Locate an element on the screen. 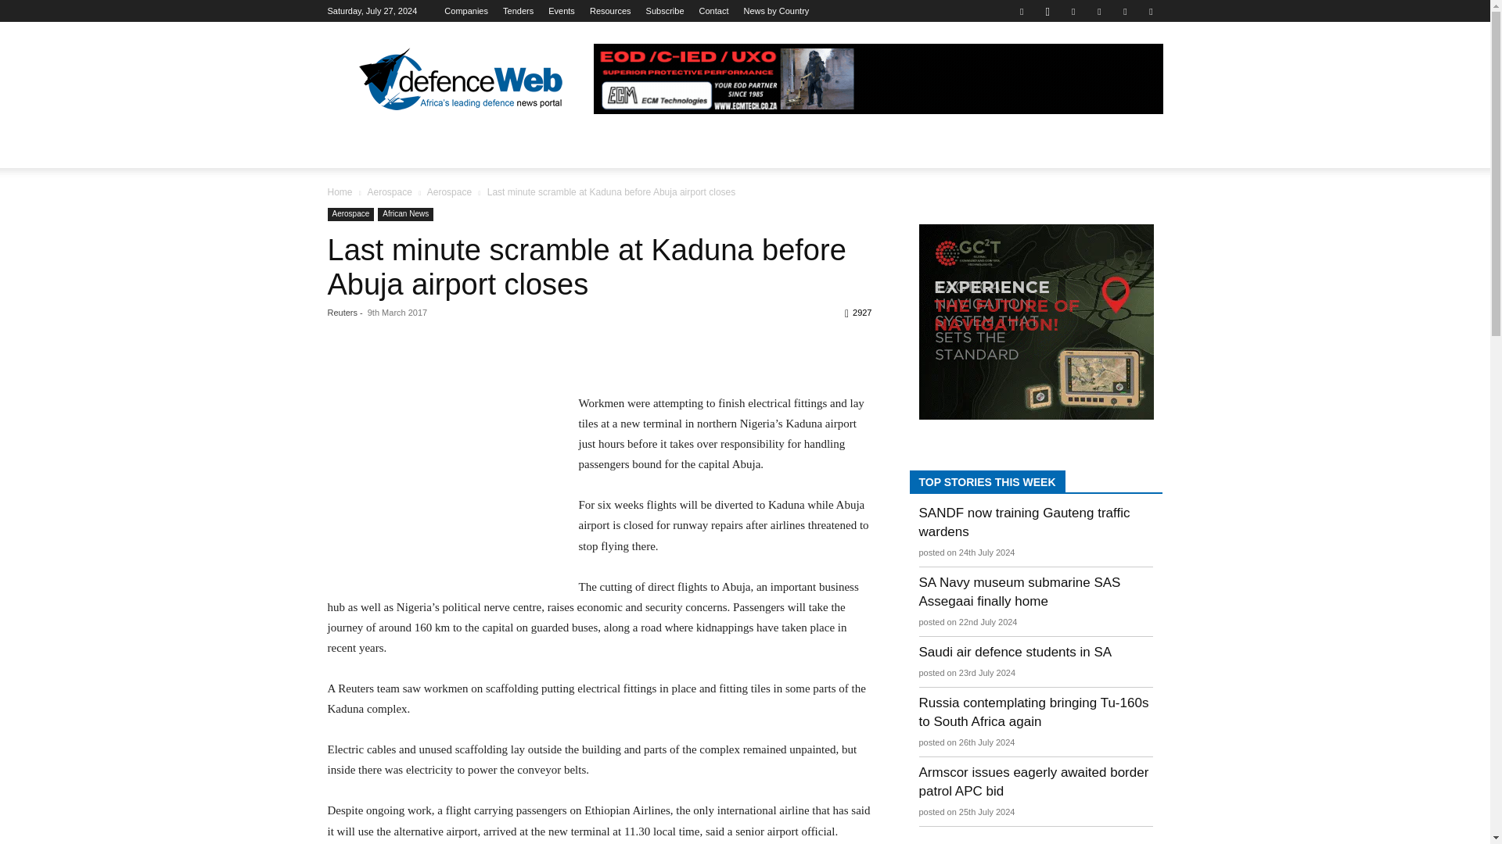 The image size is (1502, 844). Twitter is located at coordinates (1125, 11).